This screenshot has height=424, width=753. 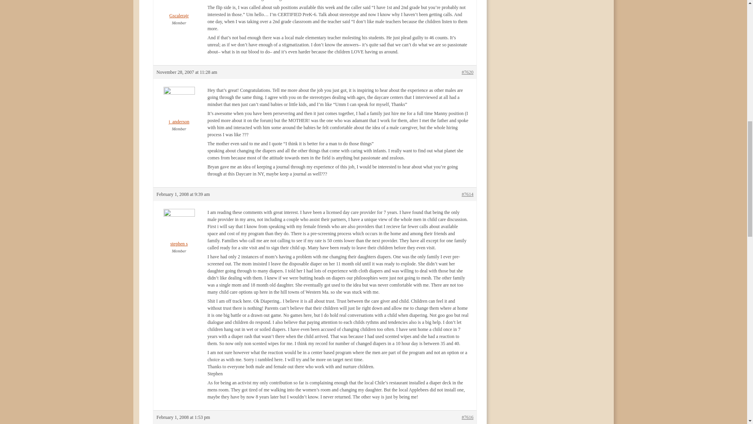 I want to click on View stephen s's profile, so click(x=179, y=233).